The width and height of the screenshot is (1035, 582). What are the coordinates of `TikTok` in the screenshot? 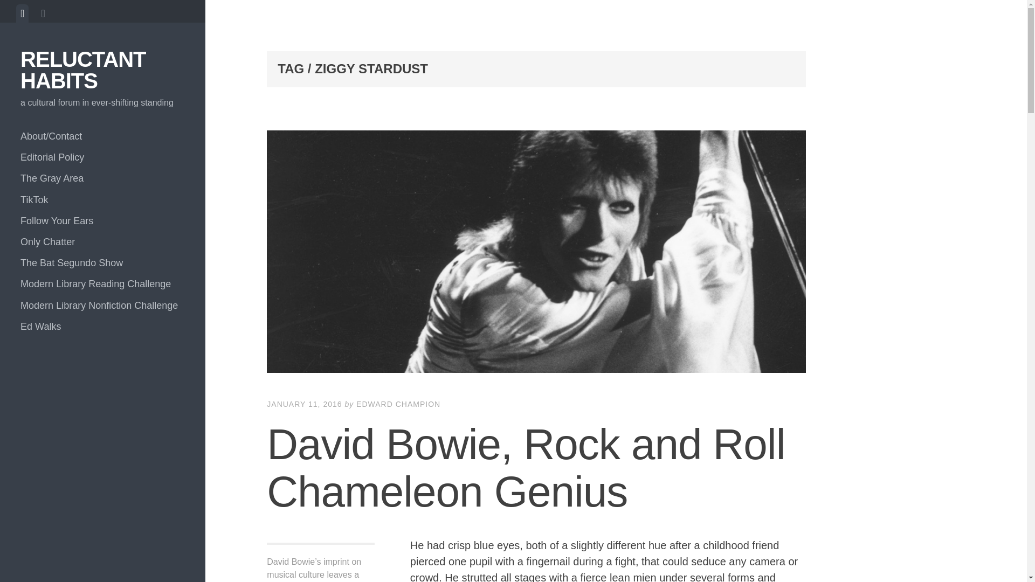 It's located at (102, 200).